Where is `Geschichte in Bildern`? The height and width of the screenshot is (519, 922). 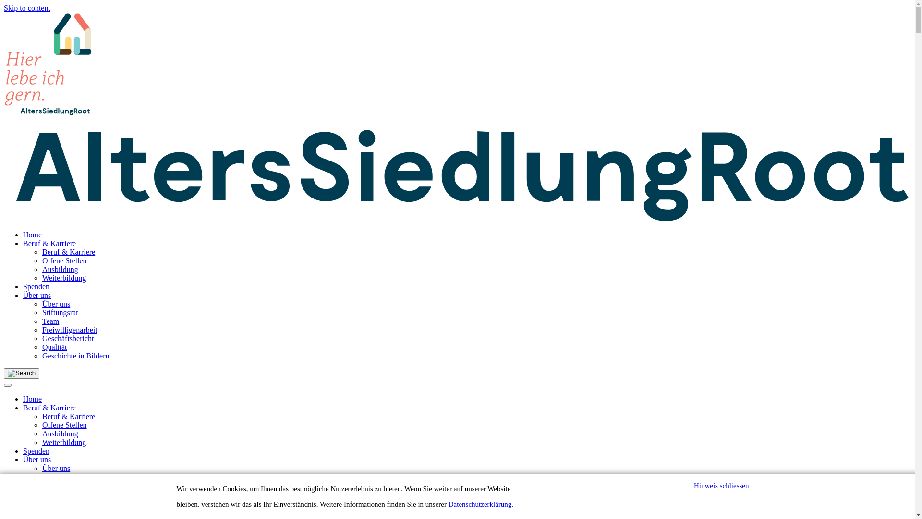
Geschichte in Bildern is located at coordinates (76, 356).